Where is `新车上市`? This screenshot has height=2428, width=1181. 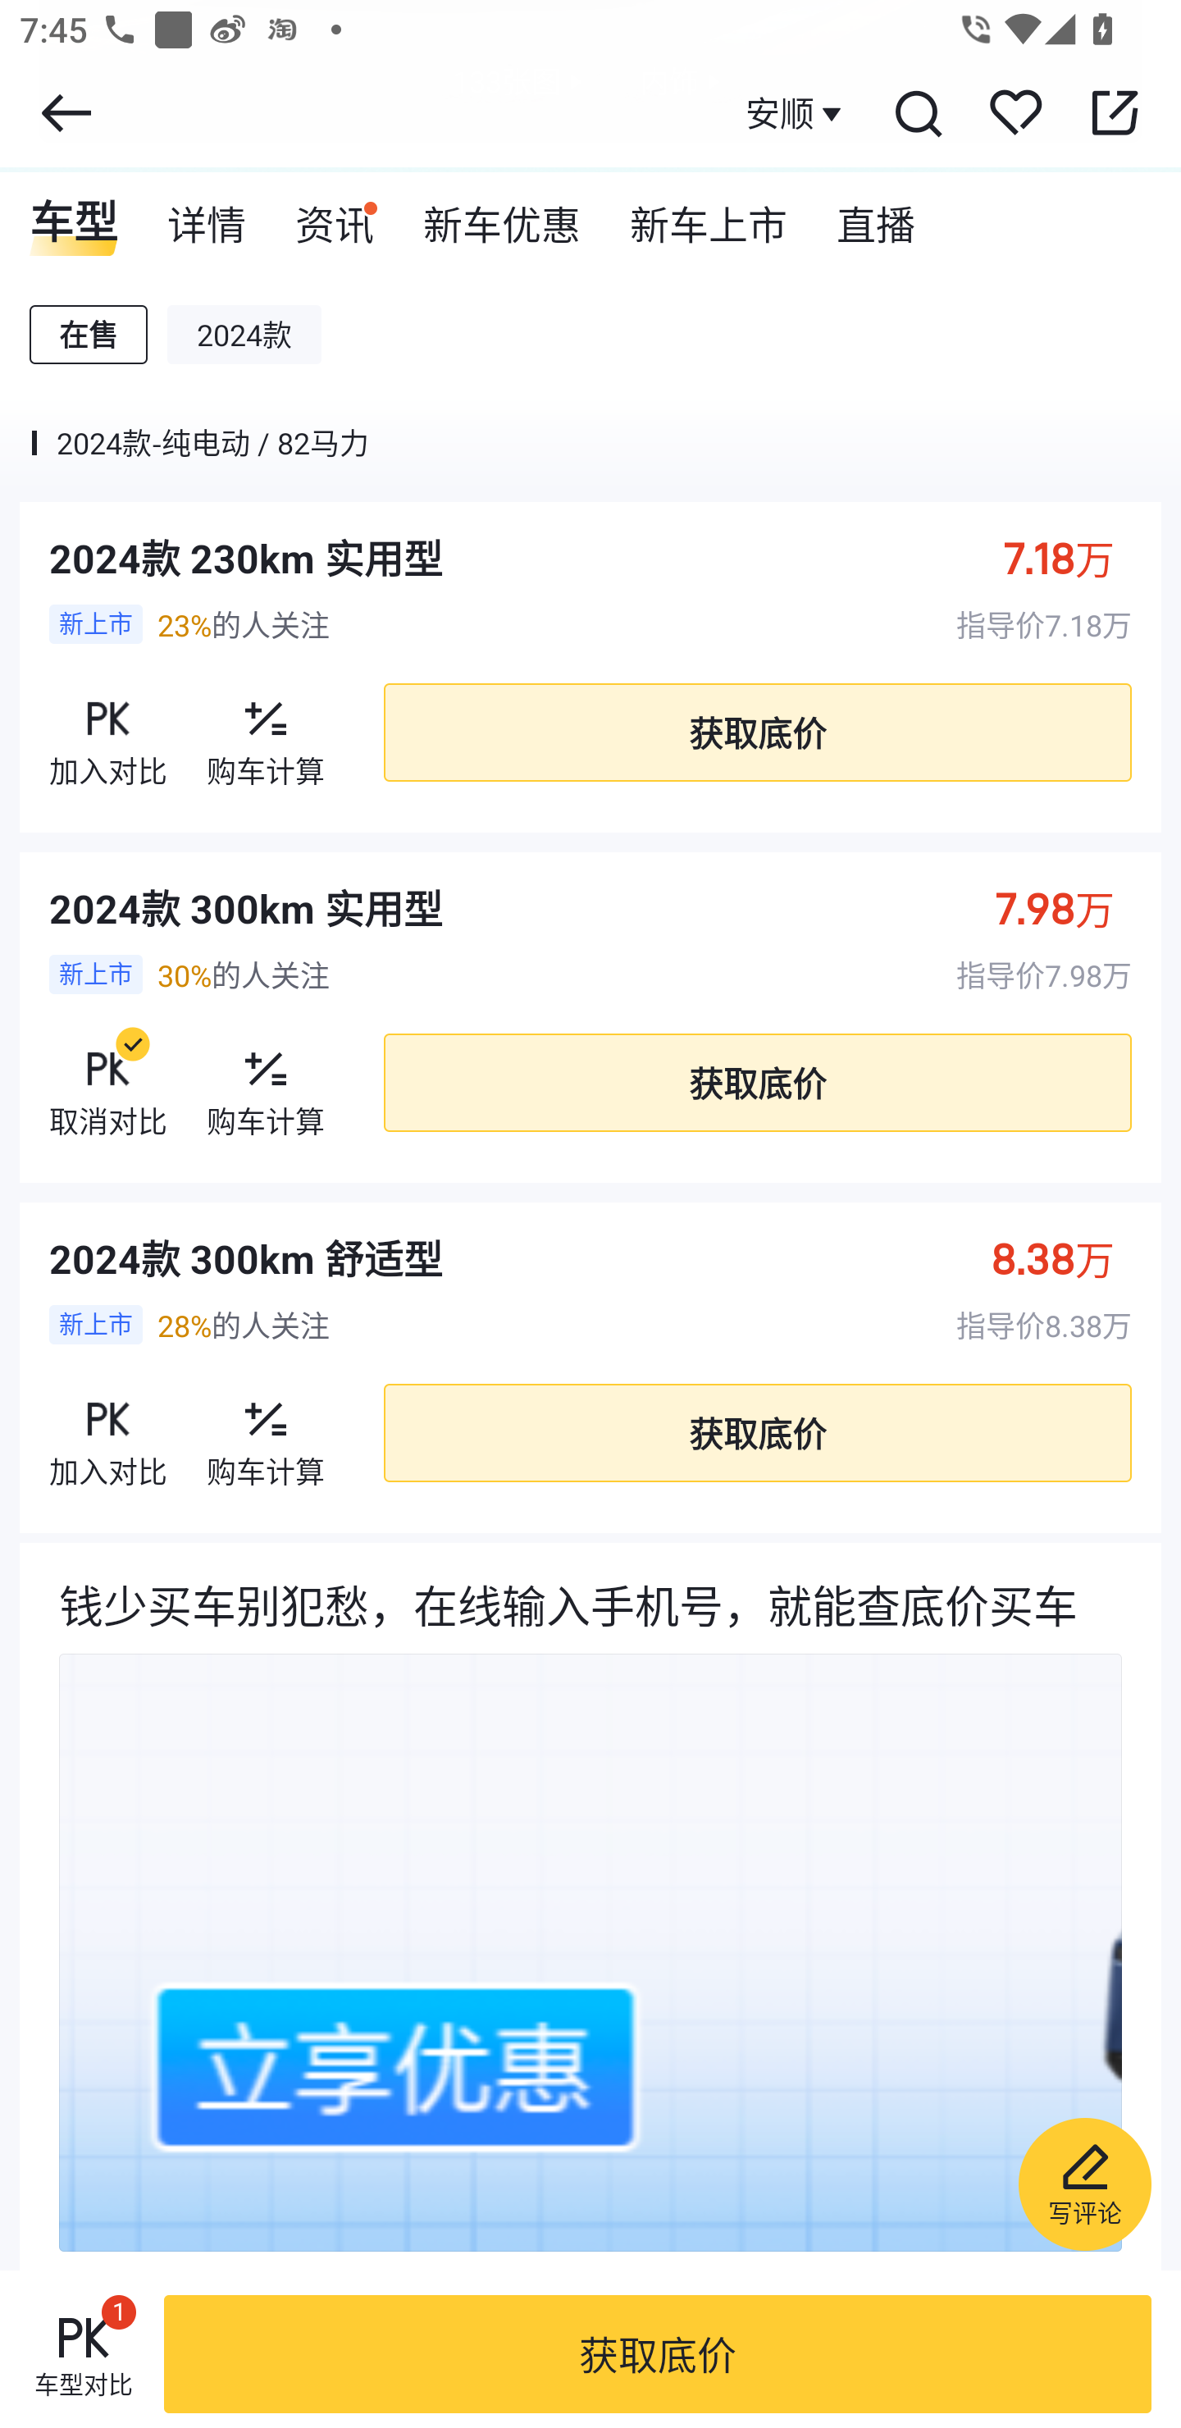
新车上市 is located at coordinates (709, 215).